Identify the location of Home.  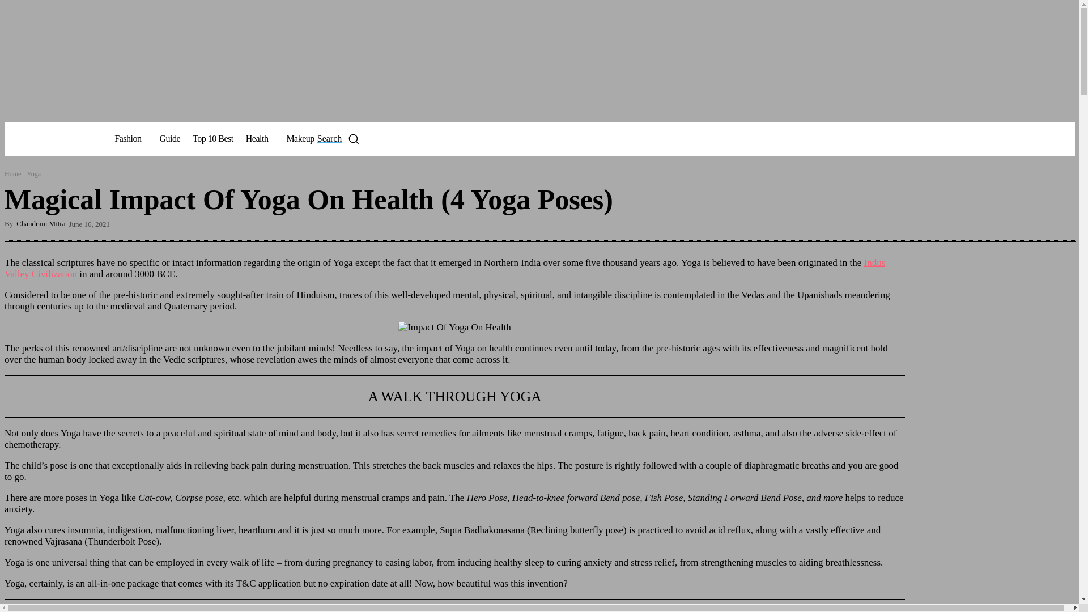
(12, 174).